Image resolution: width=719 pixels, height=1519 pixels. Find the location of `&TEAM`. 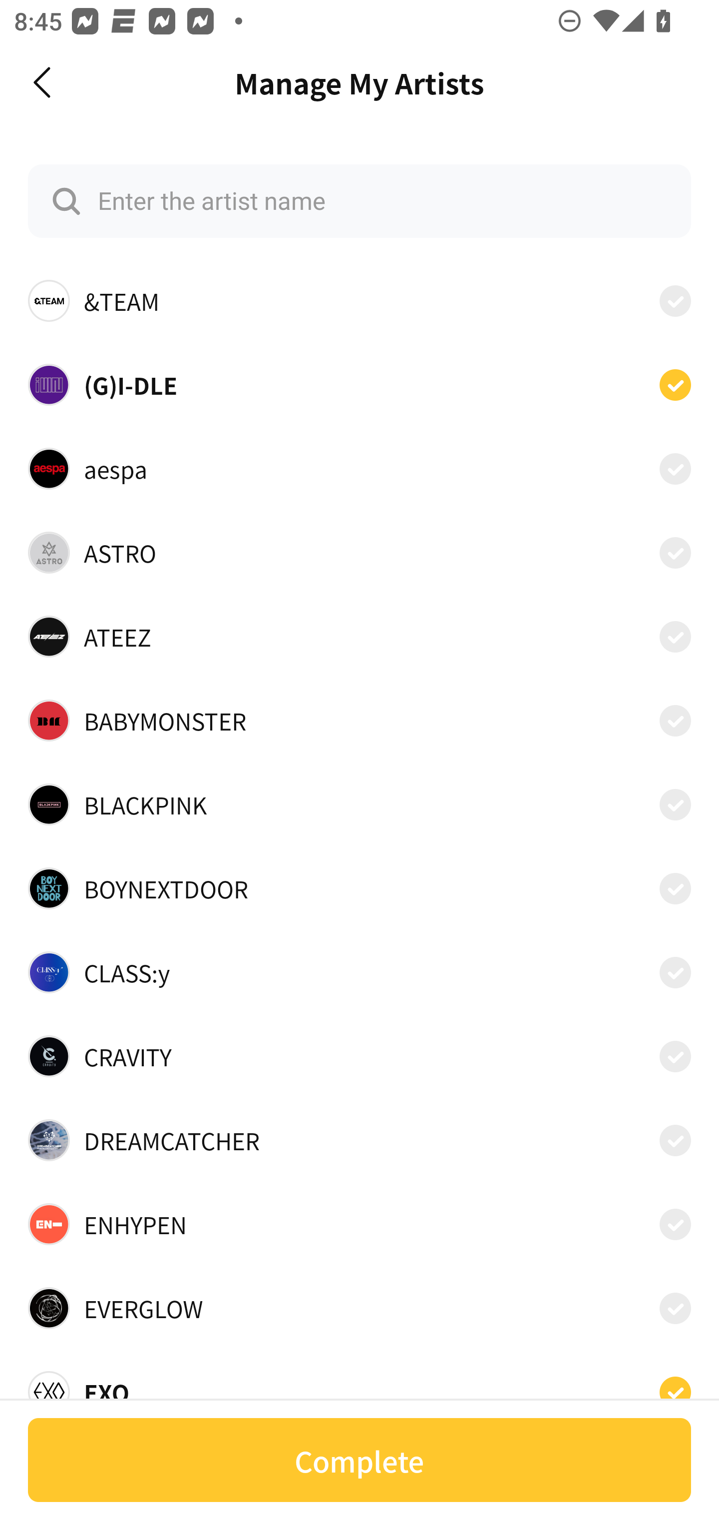

&TEAM is located at coordinates (359, 301).